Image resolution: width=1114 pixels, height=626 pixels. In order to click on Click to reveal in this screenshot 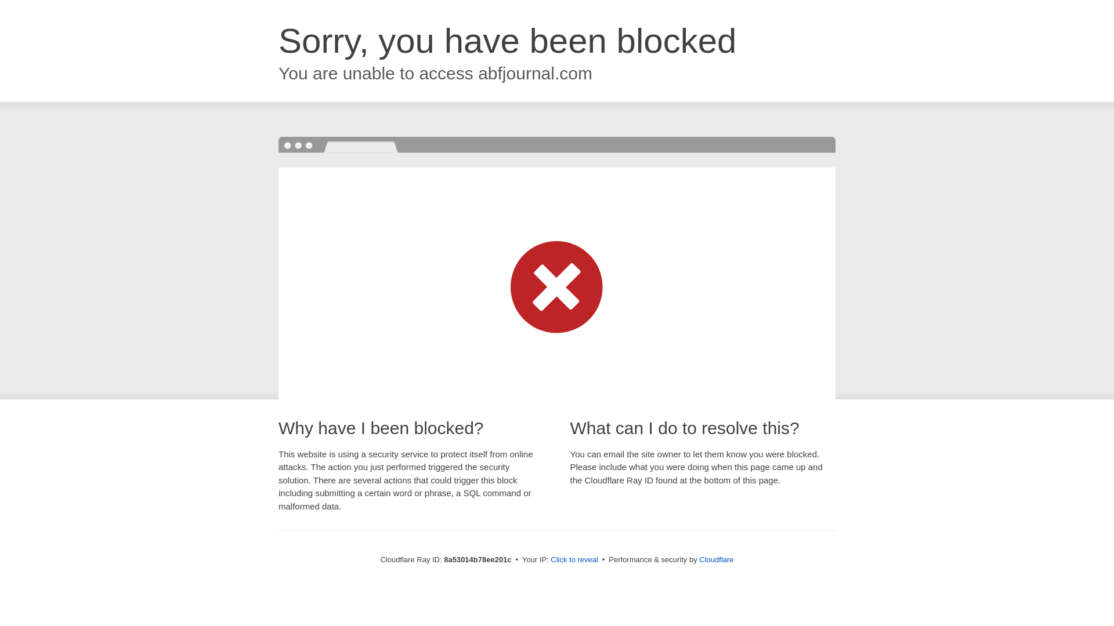, I will do `click(574, 560)`.